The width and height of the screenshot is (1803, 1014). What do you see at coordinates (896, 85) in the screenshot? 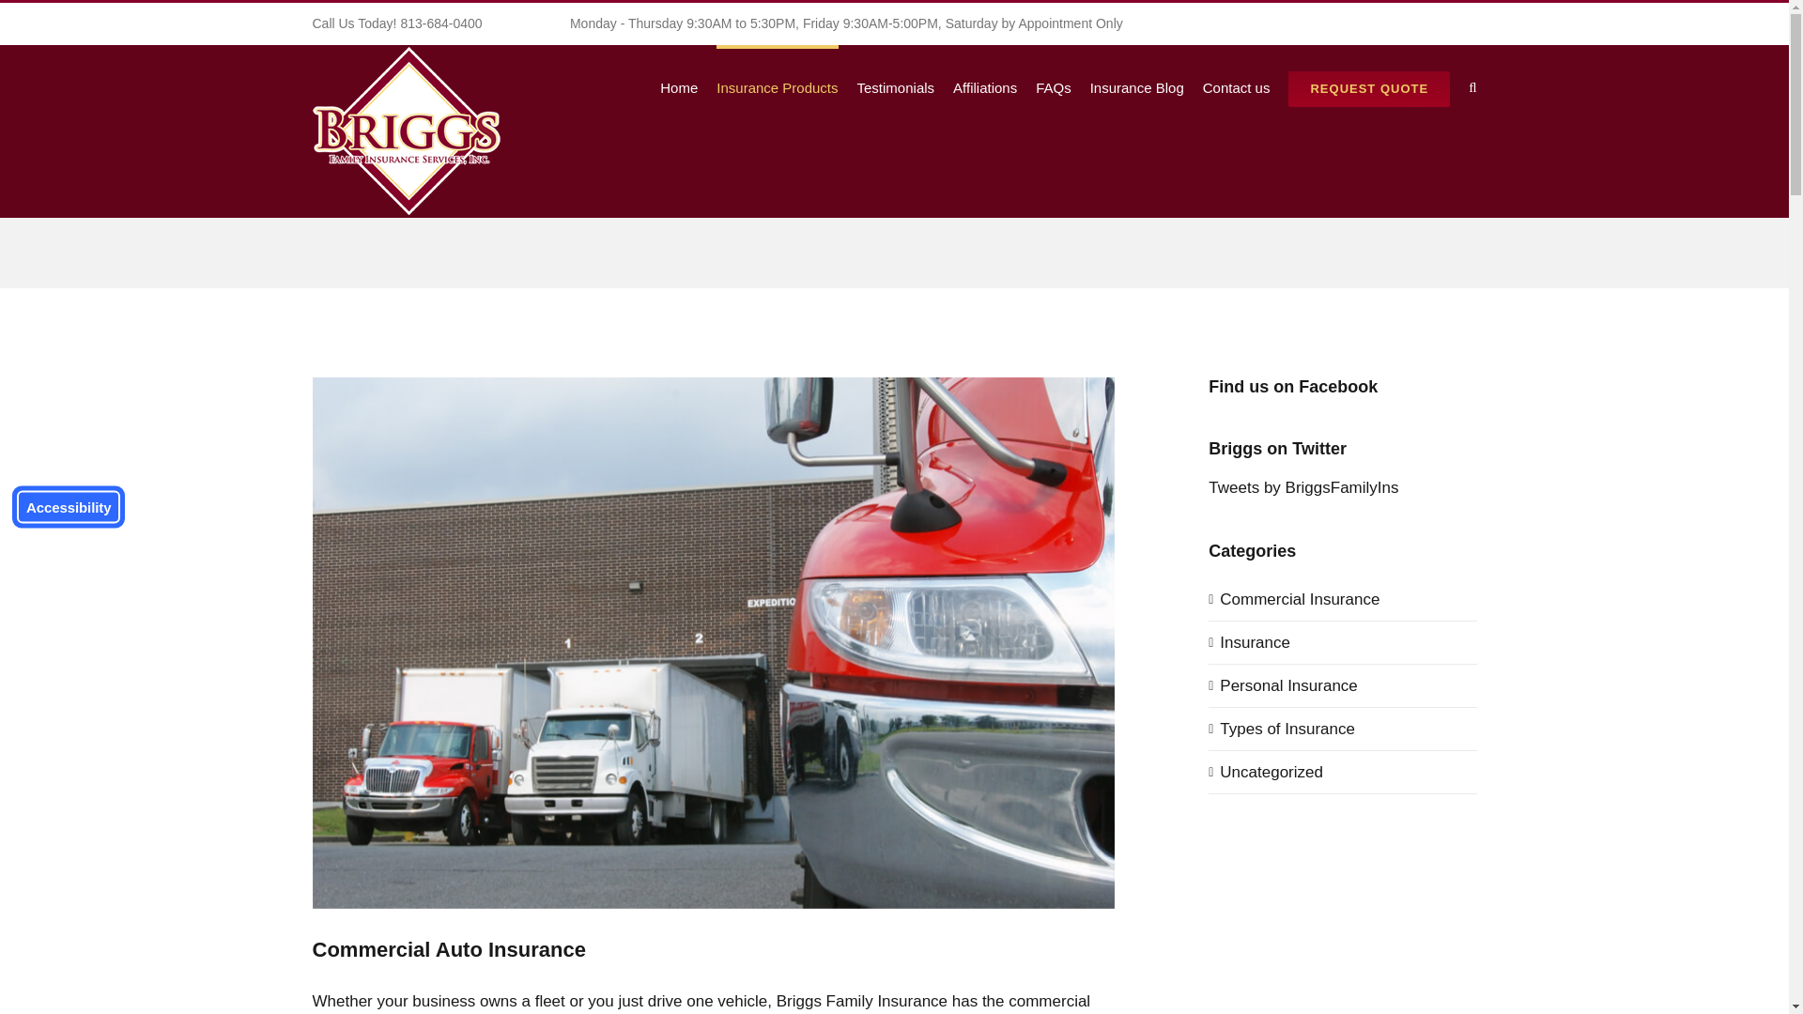
I see `Testimonials` at bounding box center [896, 85].